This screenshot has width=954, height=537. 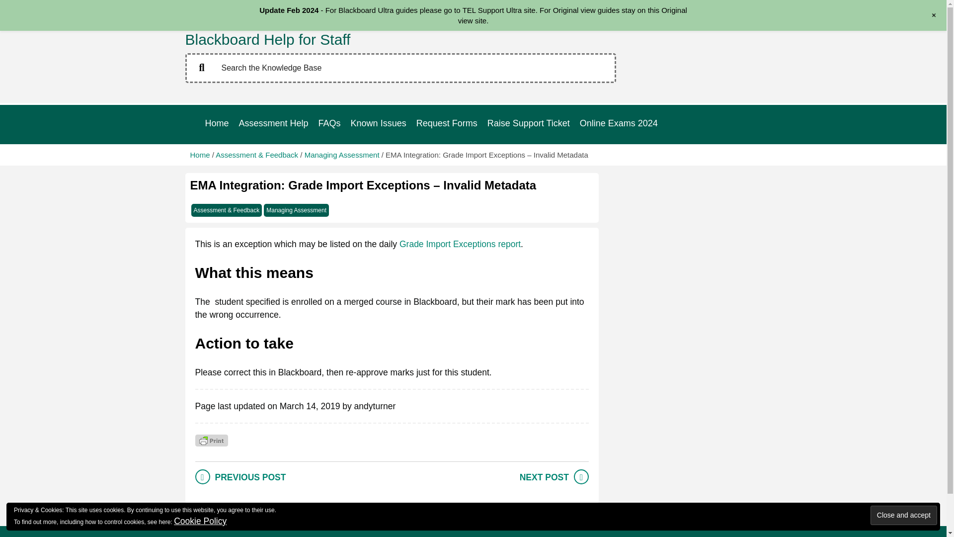 I want to click on Blackboard Help for Staff, so click(x=267, y=39).